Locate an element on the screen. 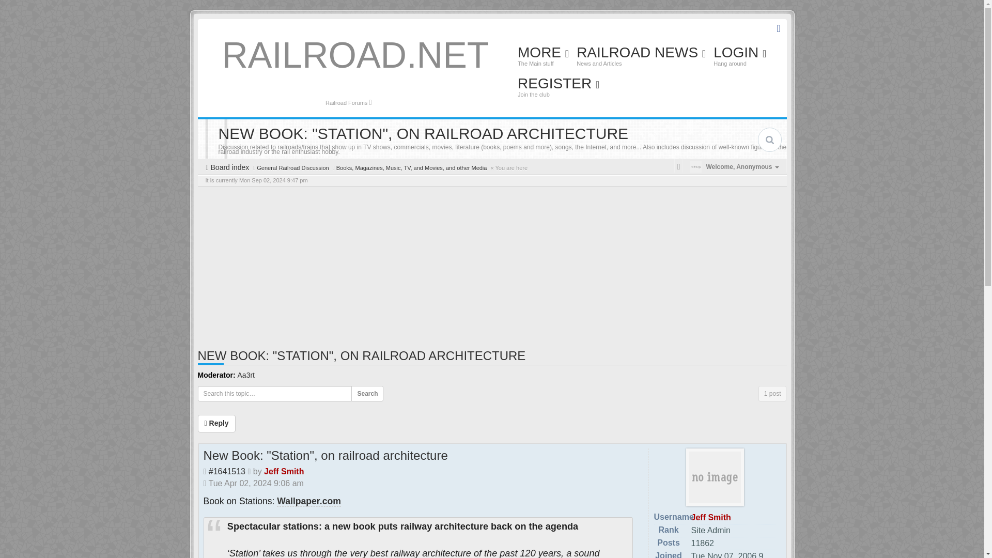  REGISTER is located at coordinates (558, 88).